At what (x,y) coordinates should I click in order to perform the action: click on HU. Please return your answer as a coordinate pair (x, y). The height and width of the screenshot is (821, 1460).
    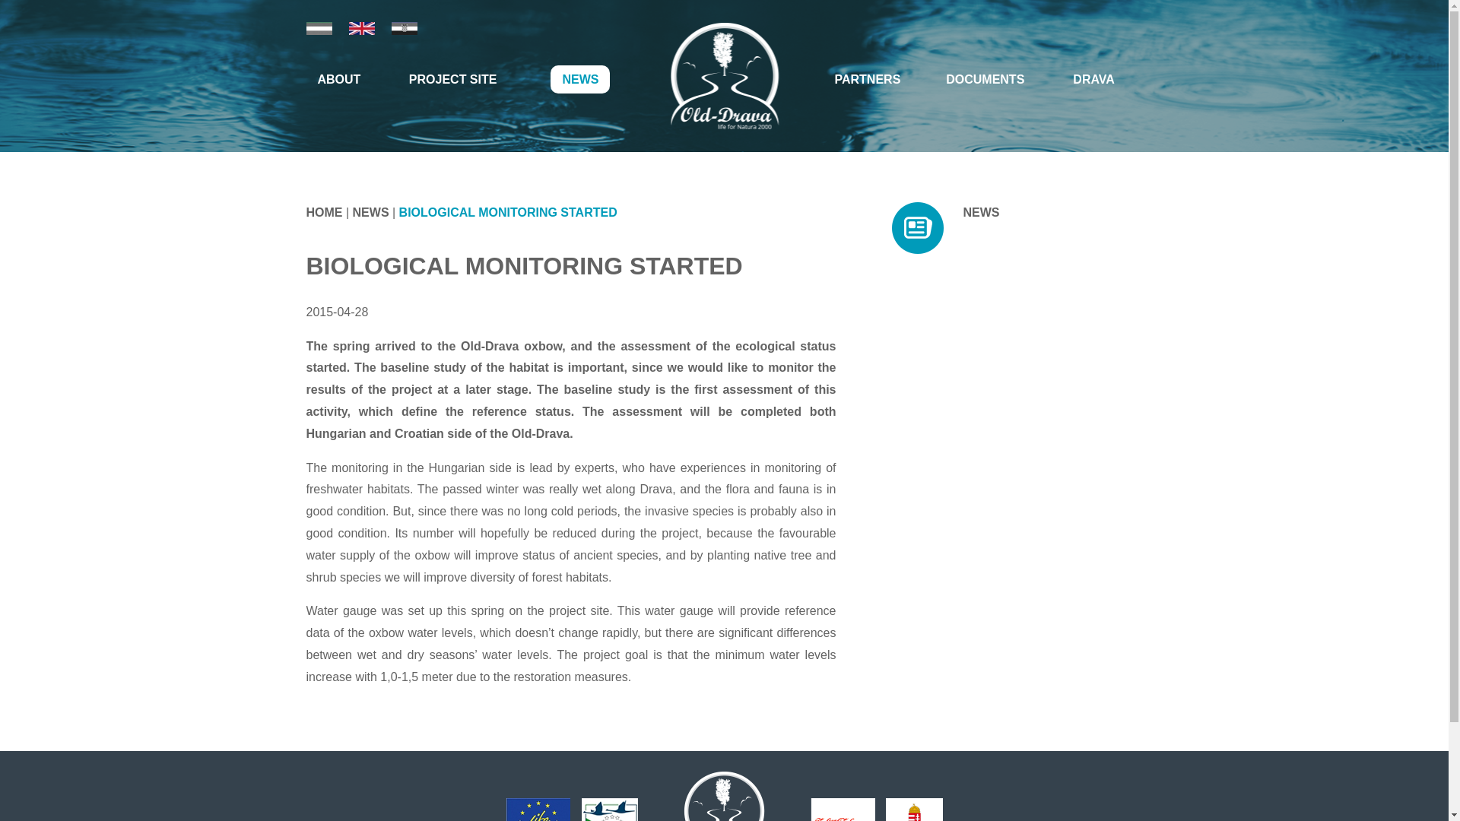
    Looking at the image, I should click on (318, 29).